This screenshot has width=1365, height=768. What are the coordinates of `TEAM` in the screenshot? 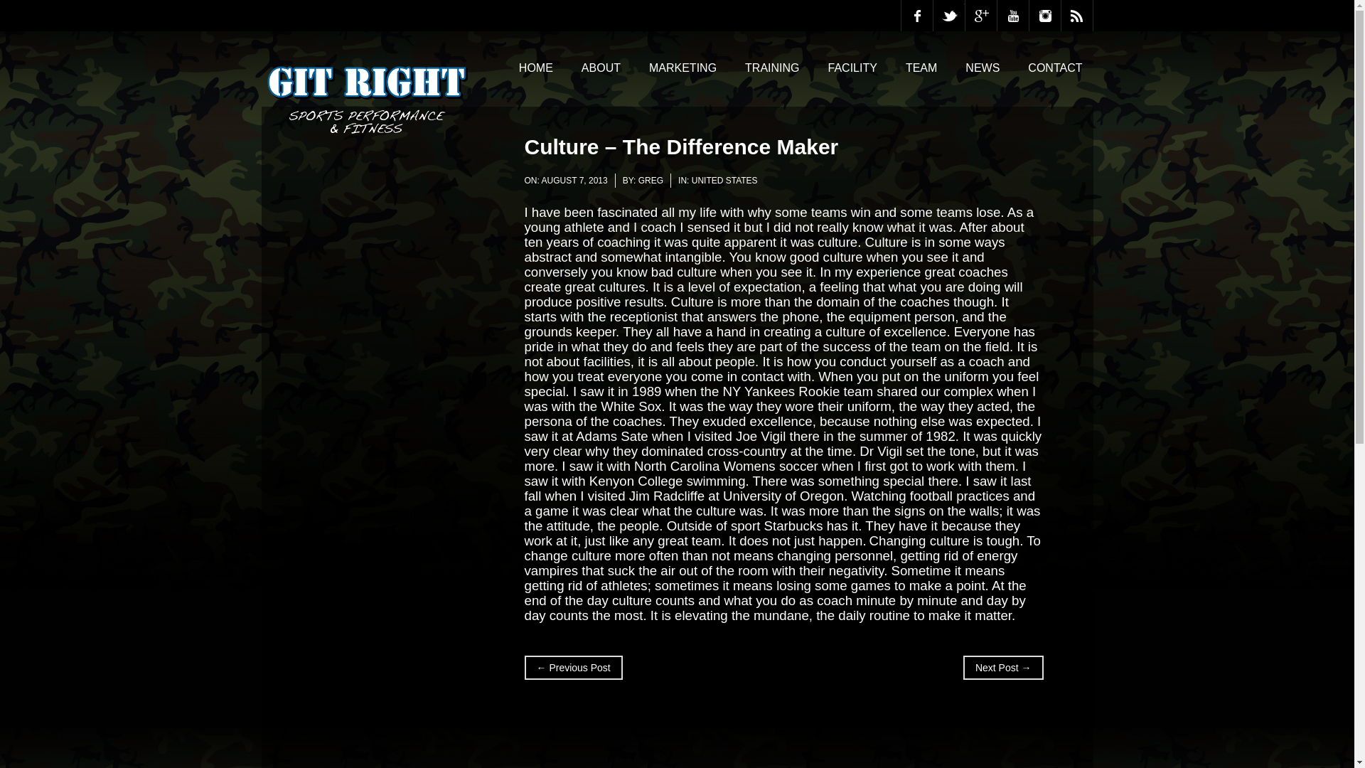 It's located at (921, 68).